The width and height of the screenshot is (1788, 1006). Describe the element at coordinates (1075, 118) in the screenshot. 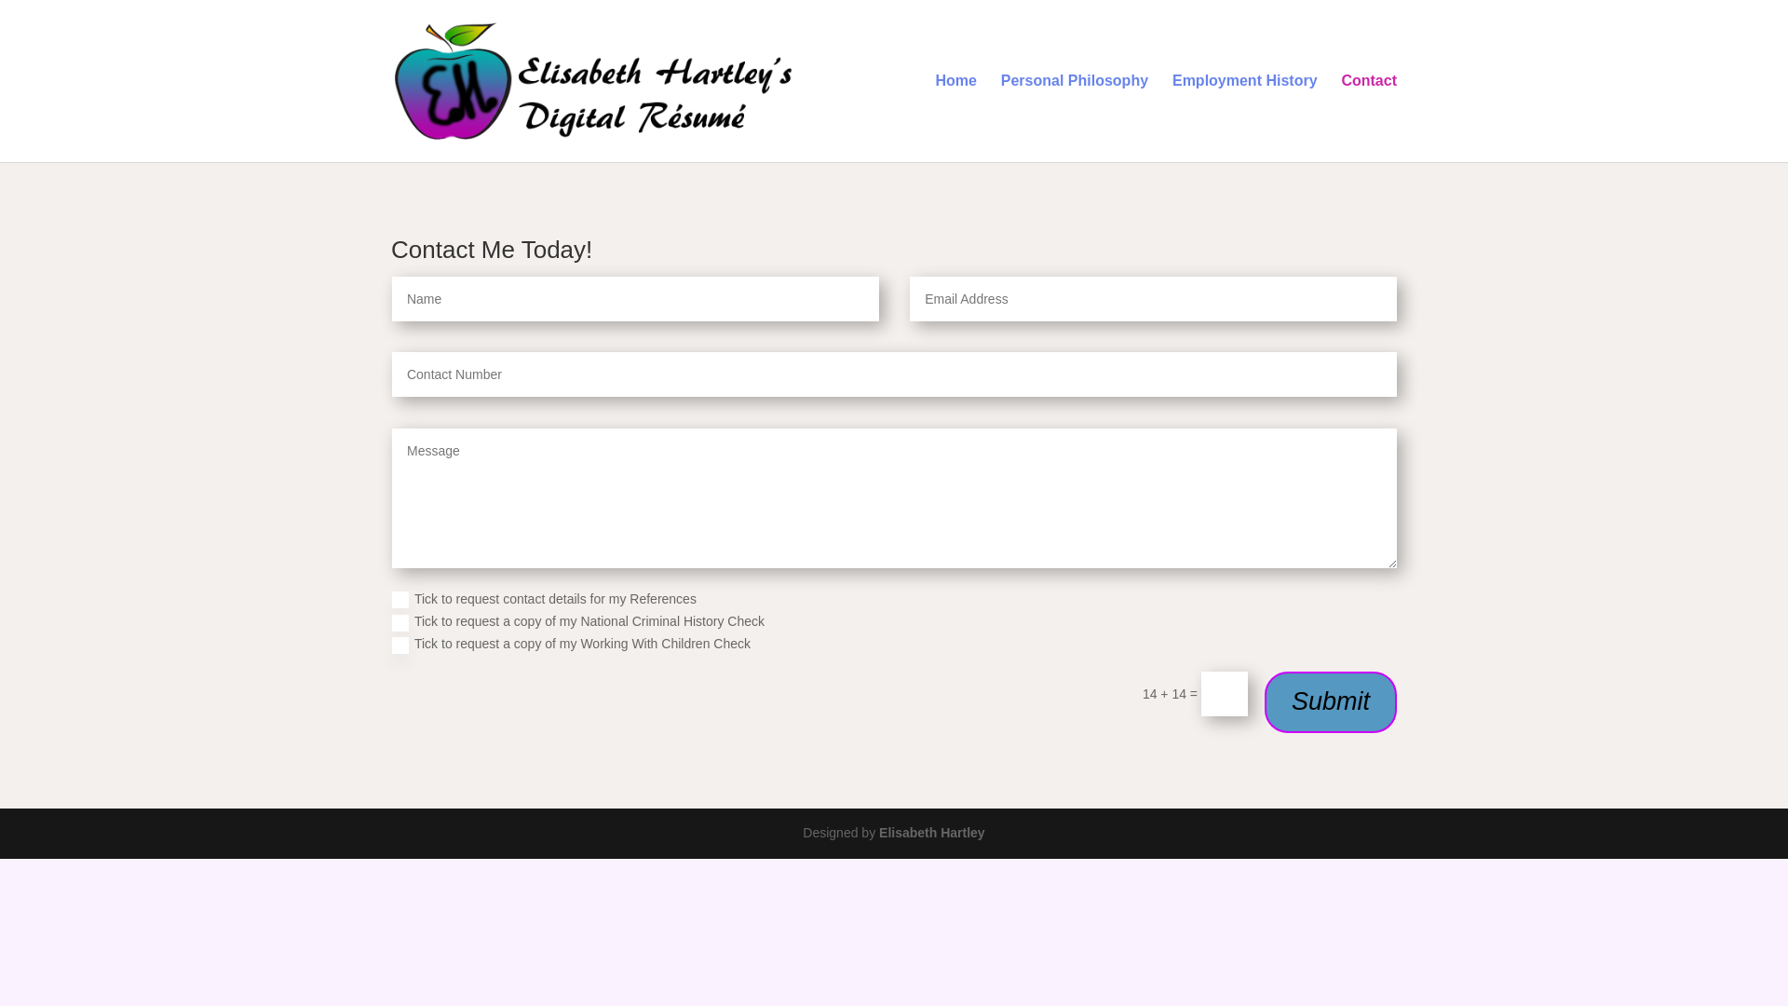

I see `Personal Philosophy` at that location.